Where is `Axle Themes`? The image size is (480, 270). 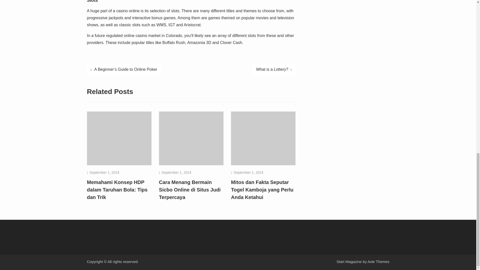
Axle Themes is located at coordinates (378, 261).